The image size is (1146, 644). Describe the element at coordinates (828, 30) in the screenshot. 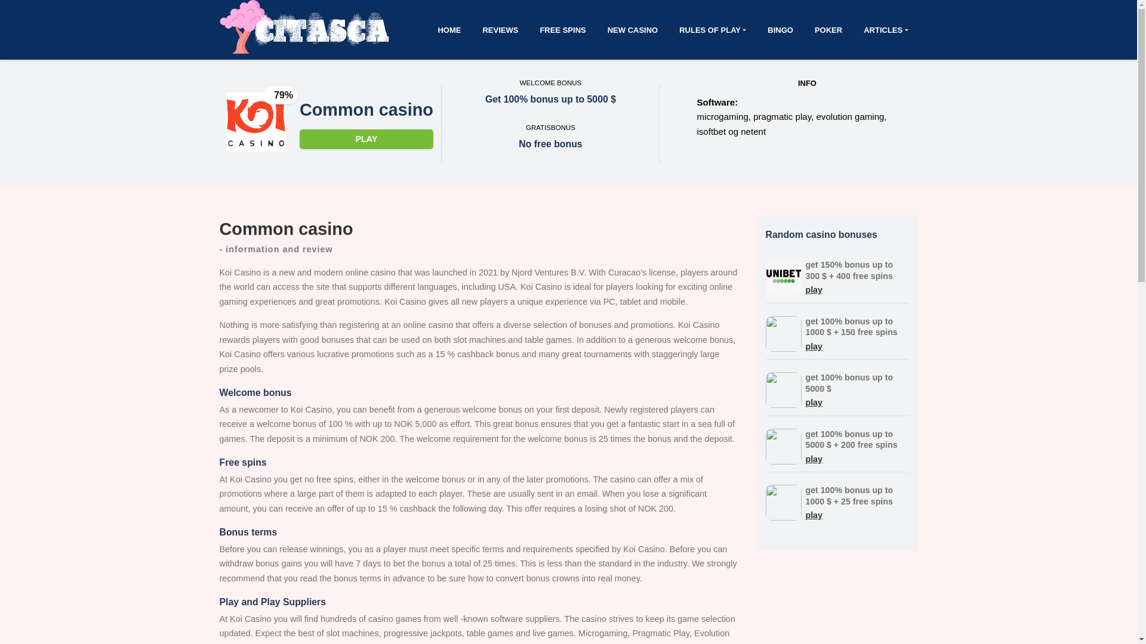

I see `POKER` at that location.